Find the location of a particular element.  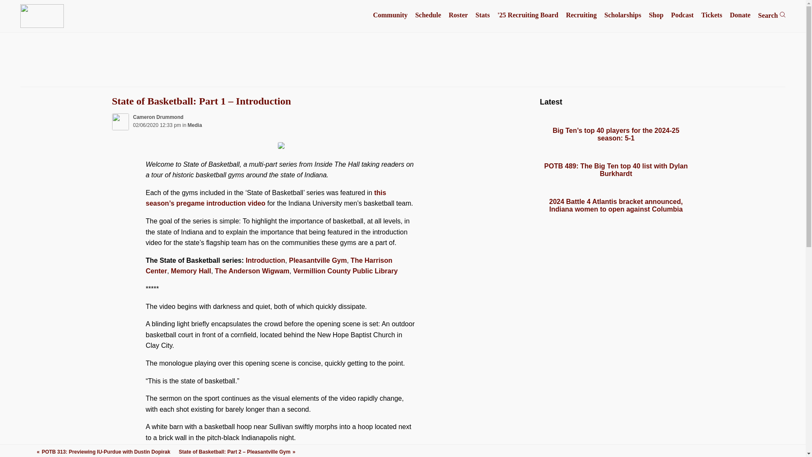

Tickets is located at coordinates (711, 15).